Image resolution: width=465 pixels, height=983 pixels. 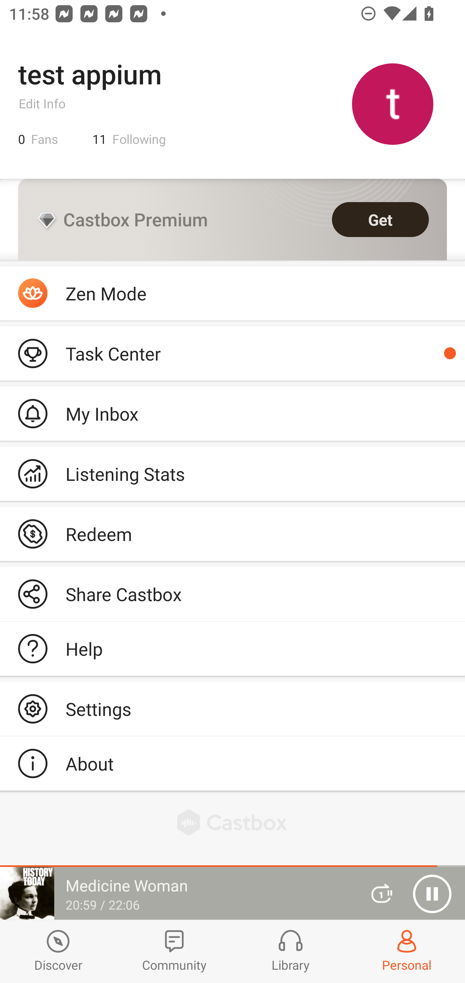 I want to click on Community, so click(x=174, y=951).